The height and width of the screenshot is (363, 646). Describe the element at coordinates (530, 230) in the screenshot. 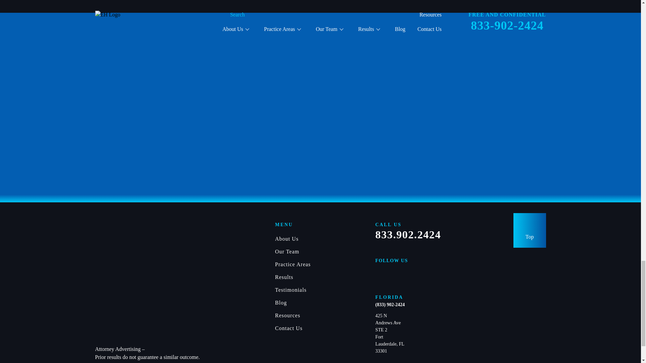

I see `Top` at that location.